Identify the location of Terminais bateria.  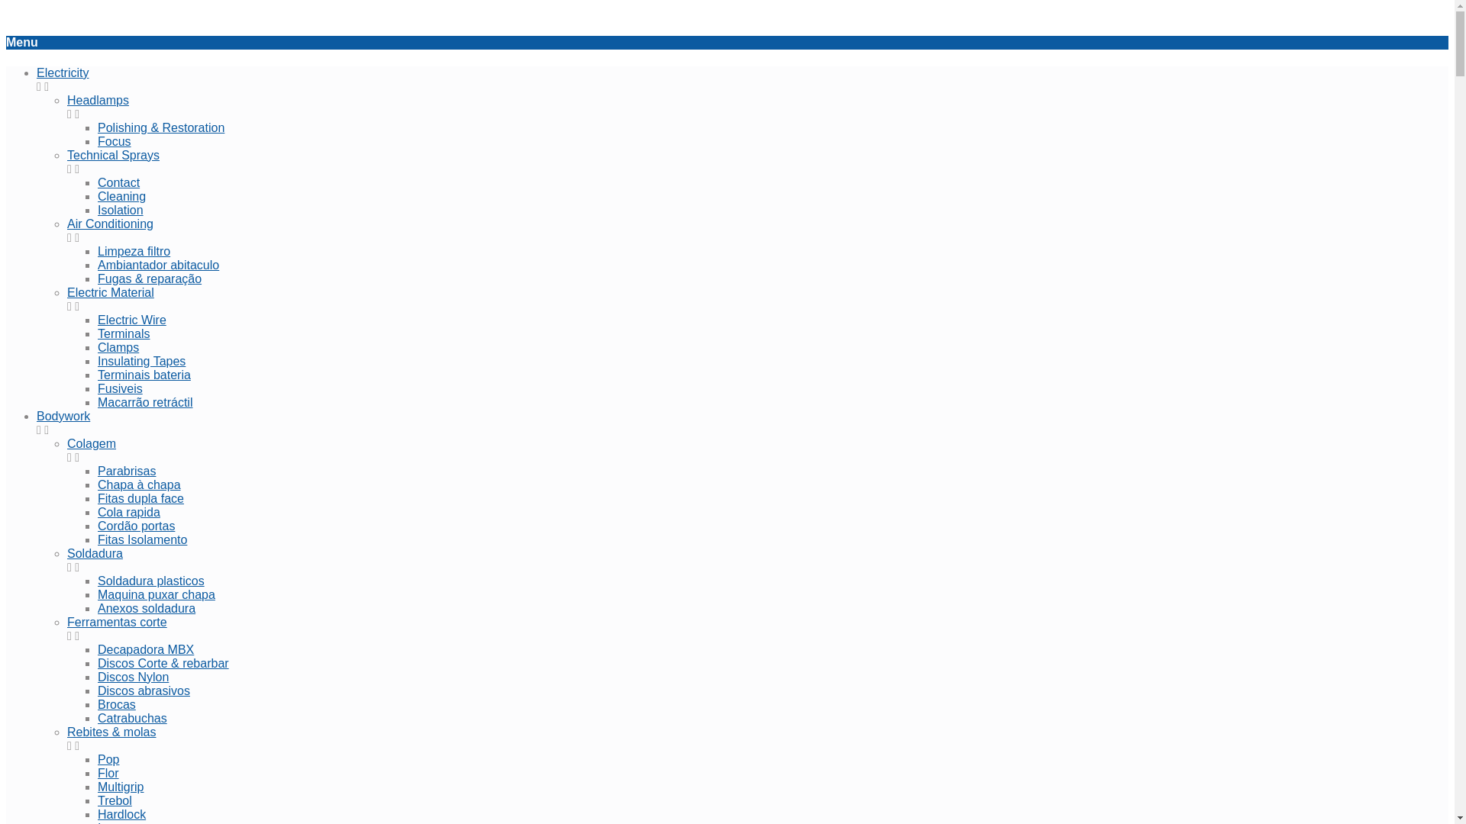
(144, 375).